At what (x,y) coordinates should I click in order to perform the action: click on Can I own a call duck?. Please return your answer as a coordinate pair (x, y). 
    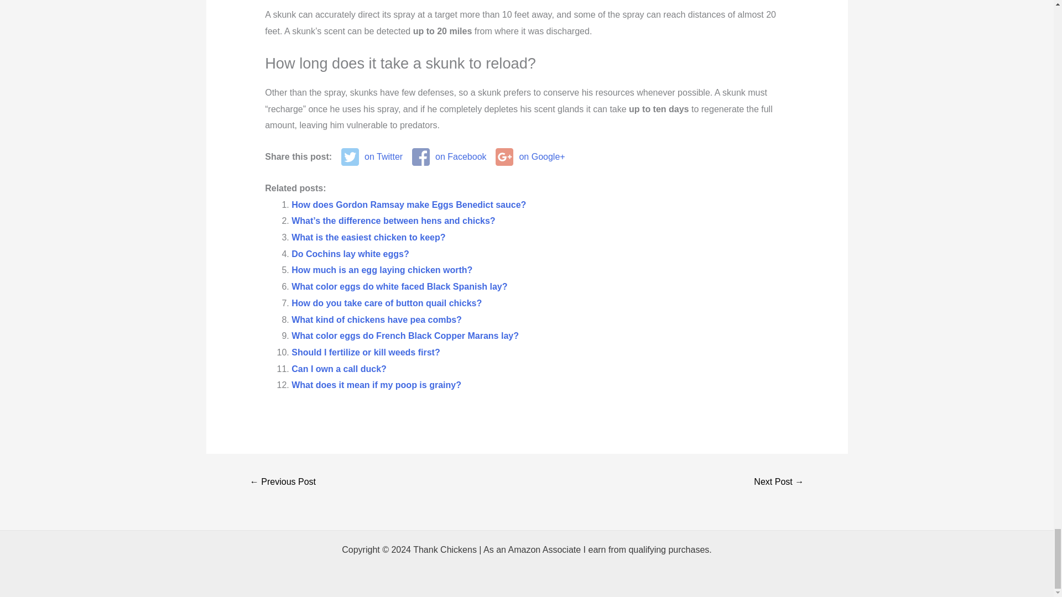
    Looking at the image, I should click on (339, 369).